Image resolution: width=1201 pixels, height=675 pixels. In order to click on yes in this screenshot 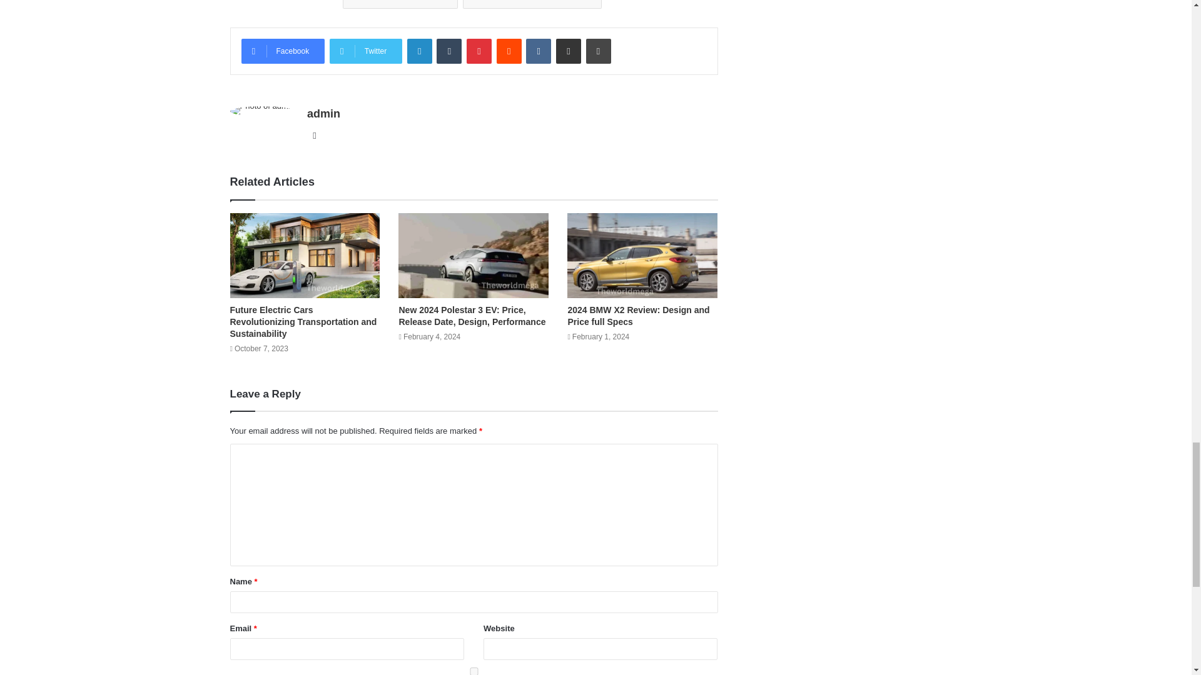, I will do `click(474, 671)`.